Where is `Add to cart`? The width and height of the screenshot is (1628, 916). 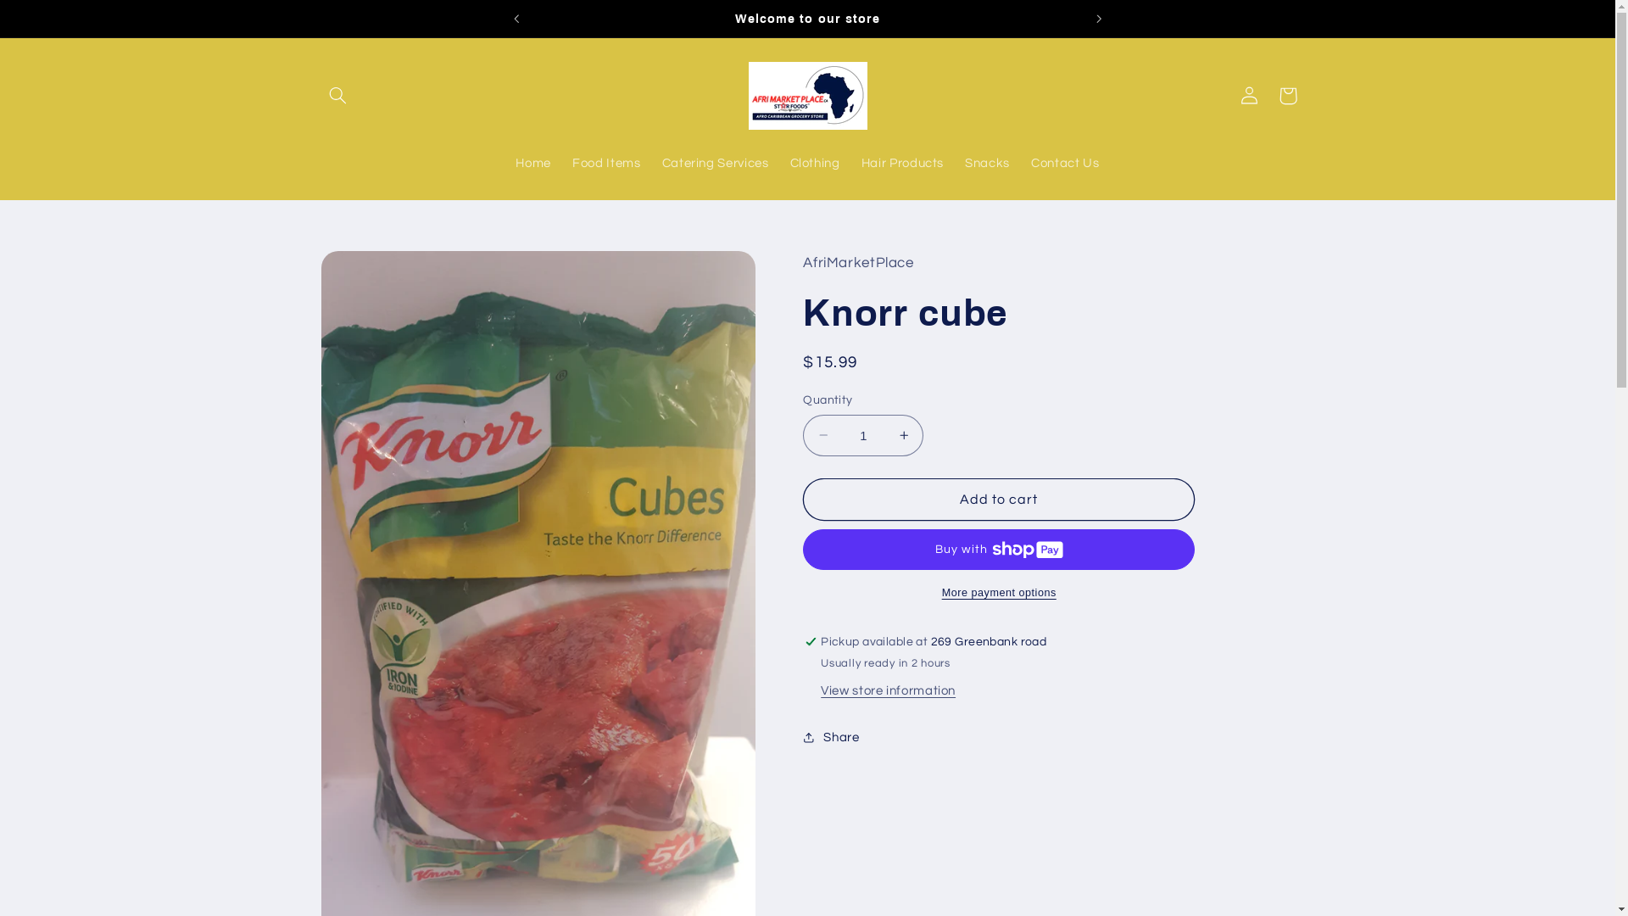
Add to cart is located at coordinates (999, 499).